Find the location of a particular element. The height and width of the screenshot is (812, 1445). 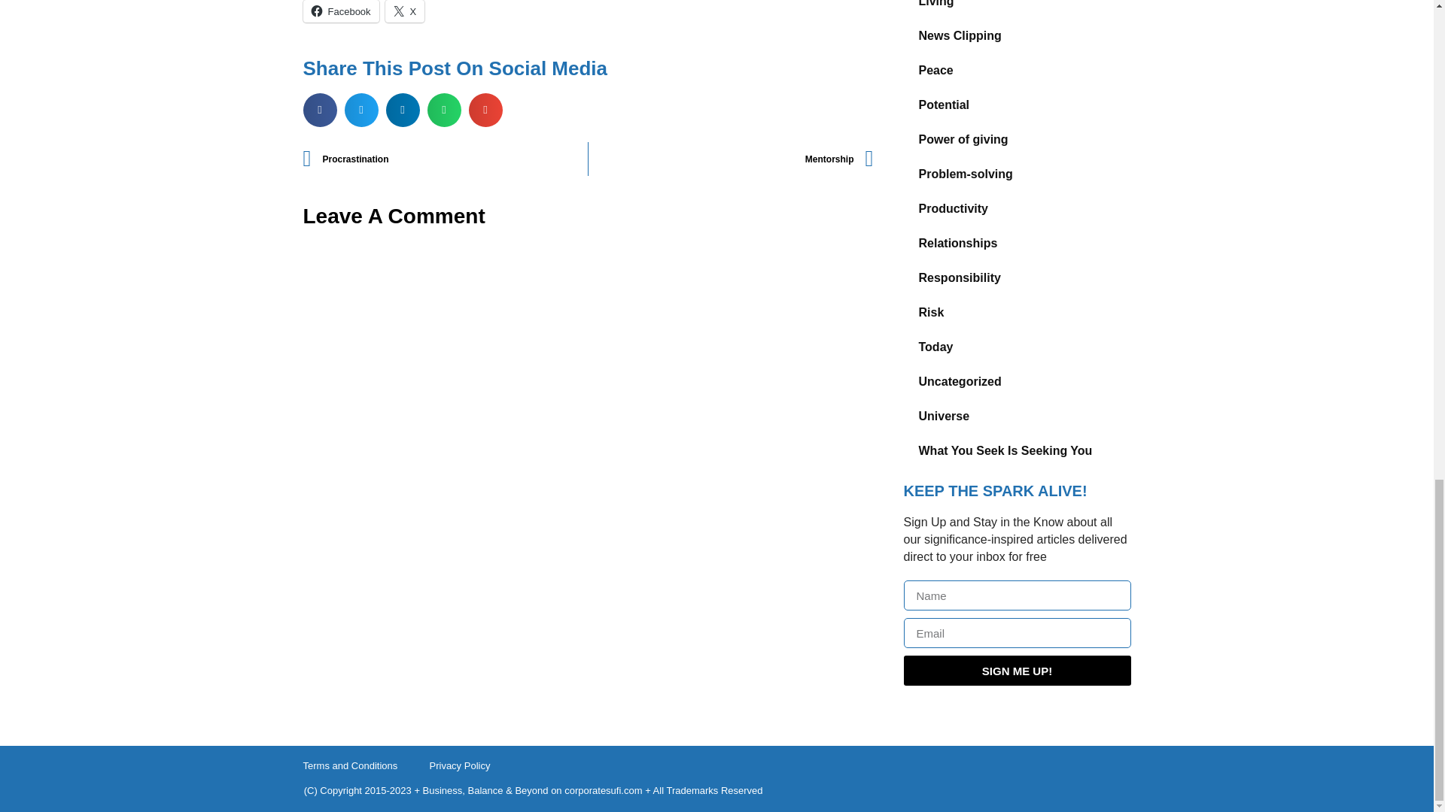

Click to share on X is located at coordinates (405, 11).